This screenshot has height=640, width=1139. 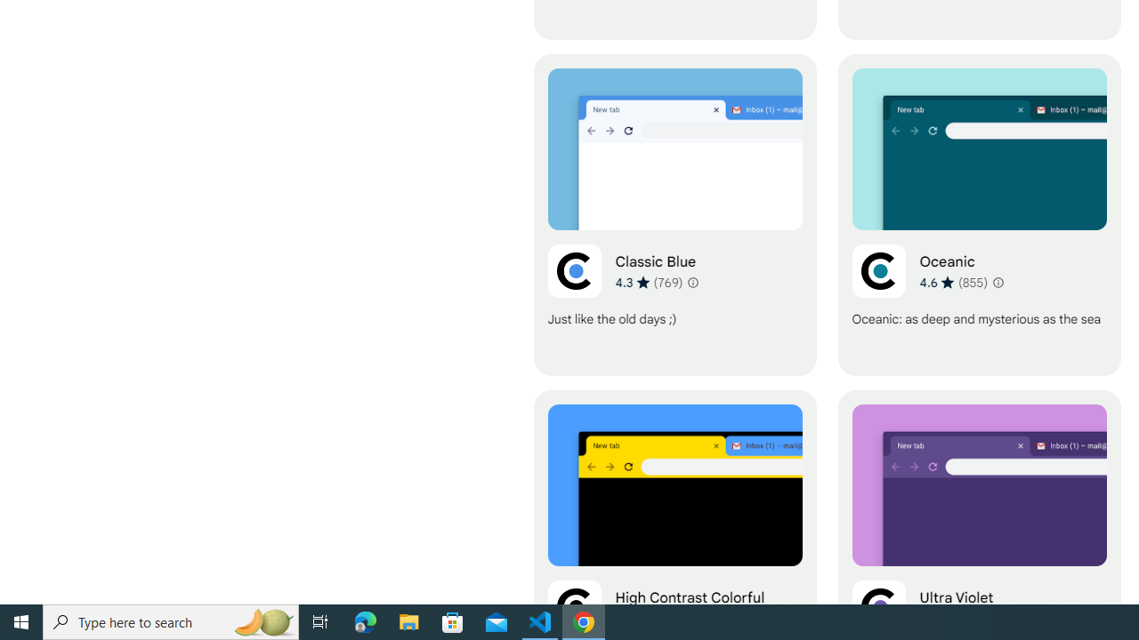 What do you see at coordinates (997, 283) in the screenshot?
I see `Learn more about results and reviews "Oceanic"` at bounding box center [997, 283].